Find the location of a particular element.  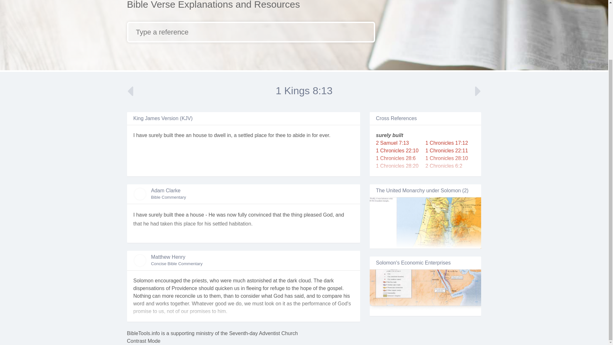

dwell is located at coordinates (220, 135).